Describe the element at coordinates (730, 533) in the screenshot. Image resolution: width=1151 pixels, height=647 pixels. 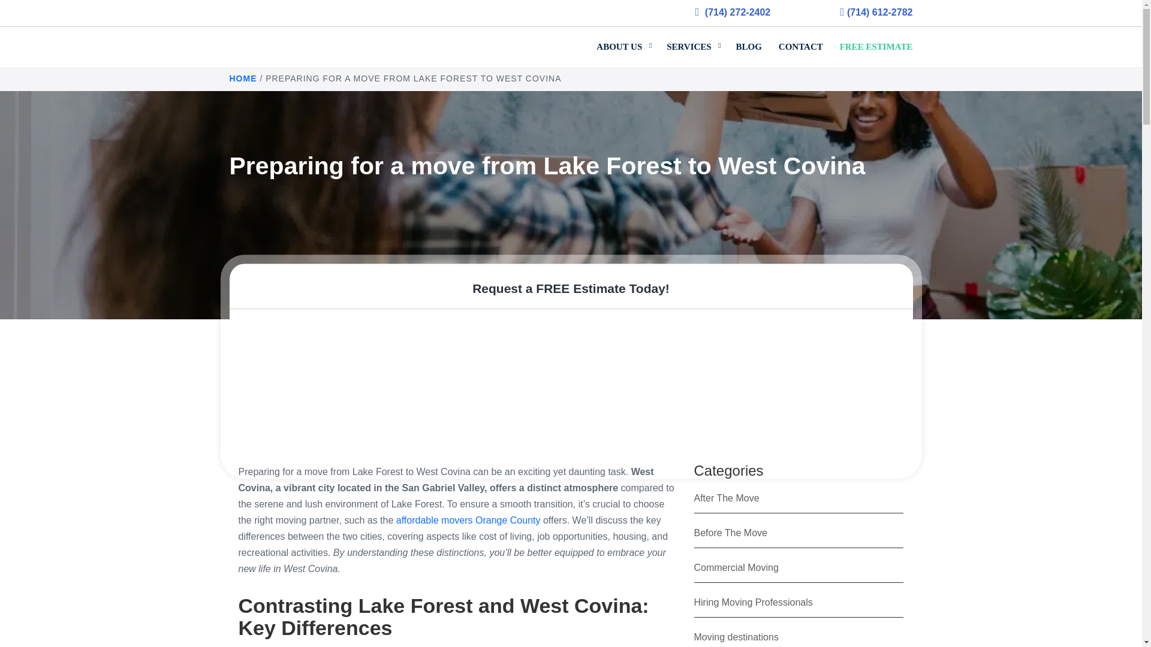
I see `Before The Move` at that location.